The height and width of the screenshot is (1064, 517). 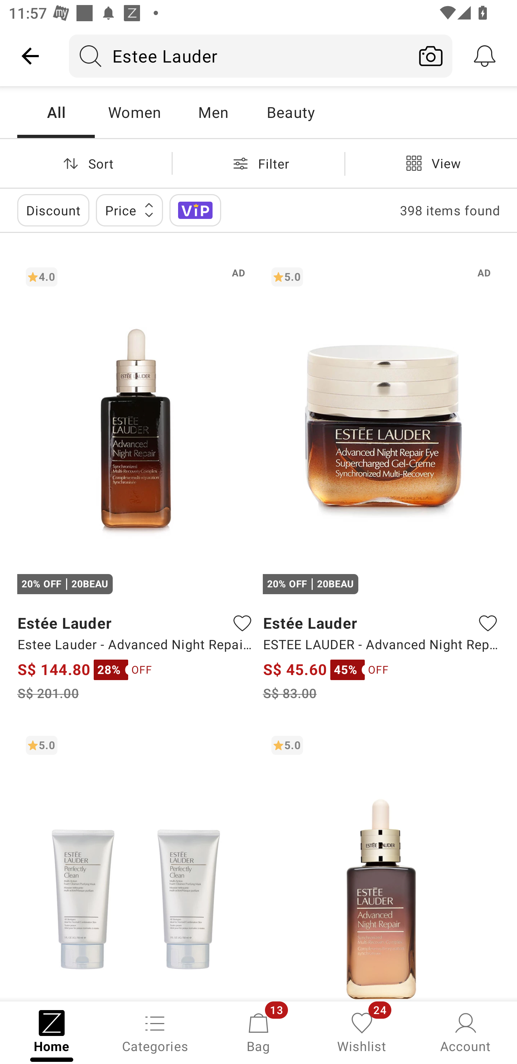 I want to click on 5.0, so click(x=381, y=864).